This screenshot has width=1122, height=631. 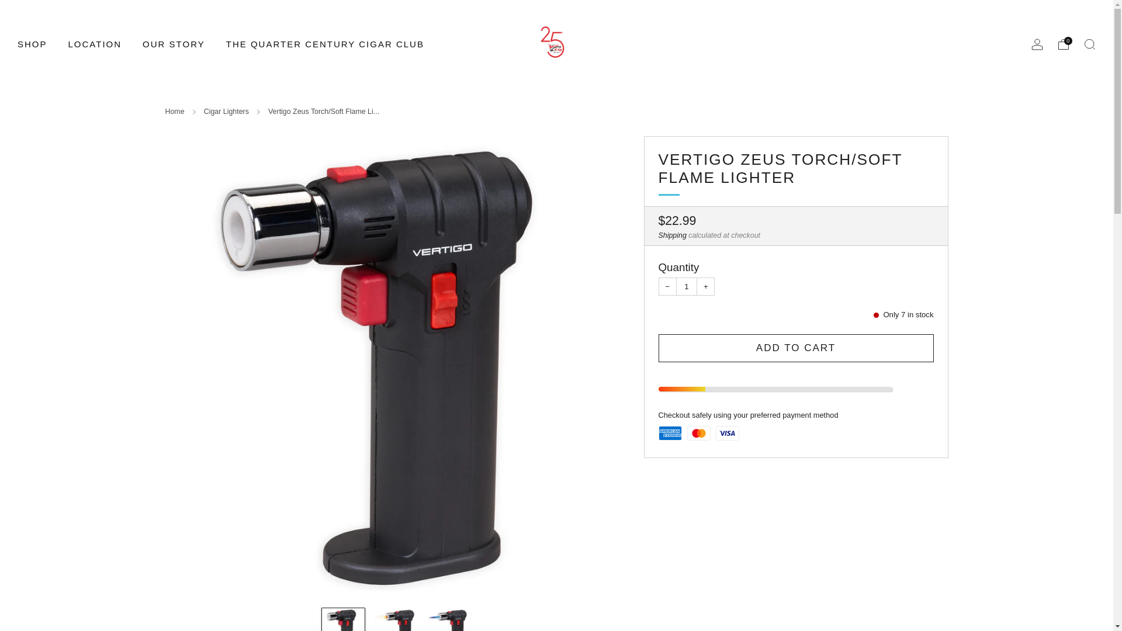 I want to click on THE QUARTER CENTURY CIGAR CLUB, so click(x=325, y=43).